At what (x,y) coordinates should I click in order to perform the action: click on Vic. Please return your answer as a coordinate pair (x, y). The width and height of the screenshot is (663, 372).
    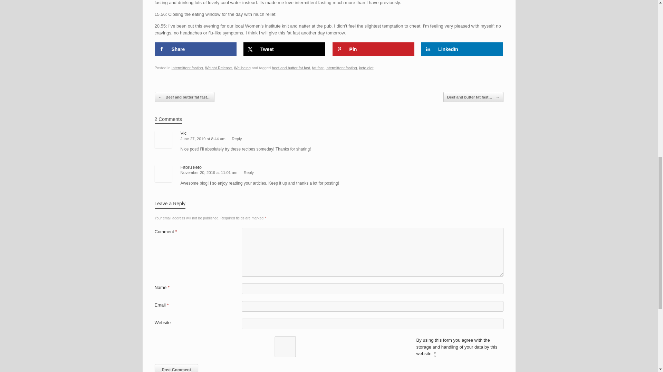
    Looking at the image, I should click on (183, 133).